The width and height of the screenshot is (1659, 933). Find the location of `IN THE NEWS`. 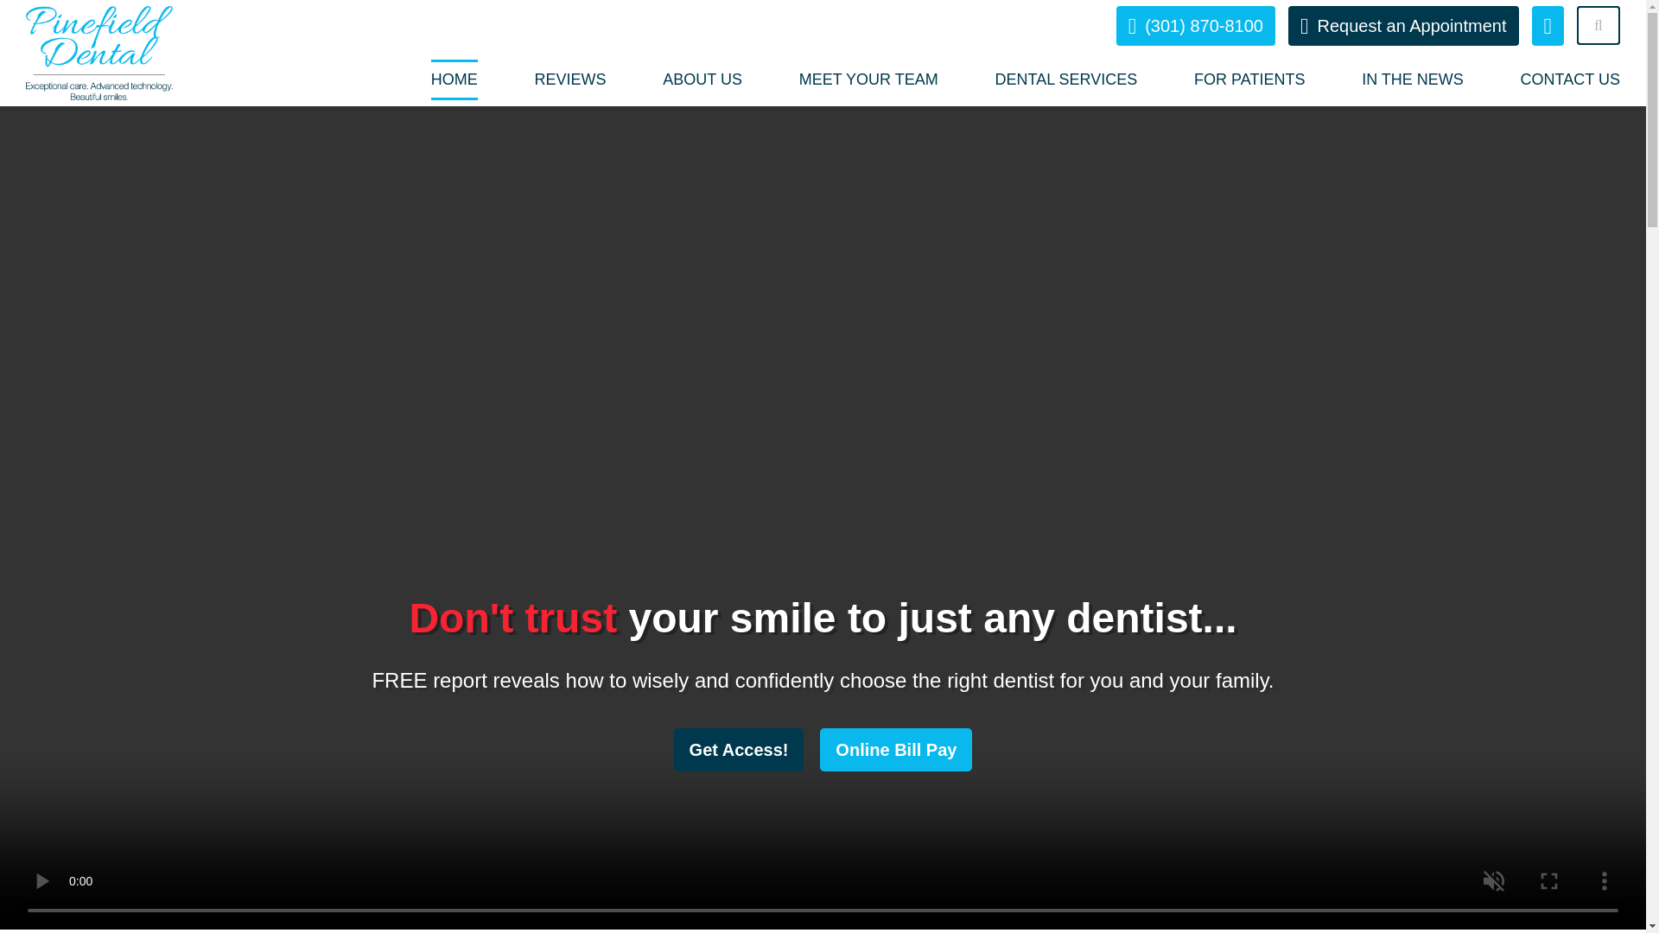

IN THE NEWS is located at coordinates (1412, 79).